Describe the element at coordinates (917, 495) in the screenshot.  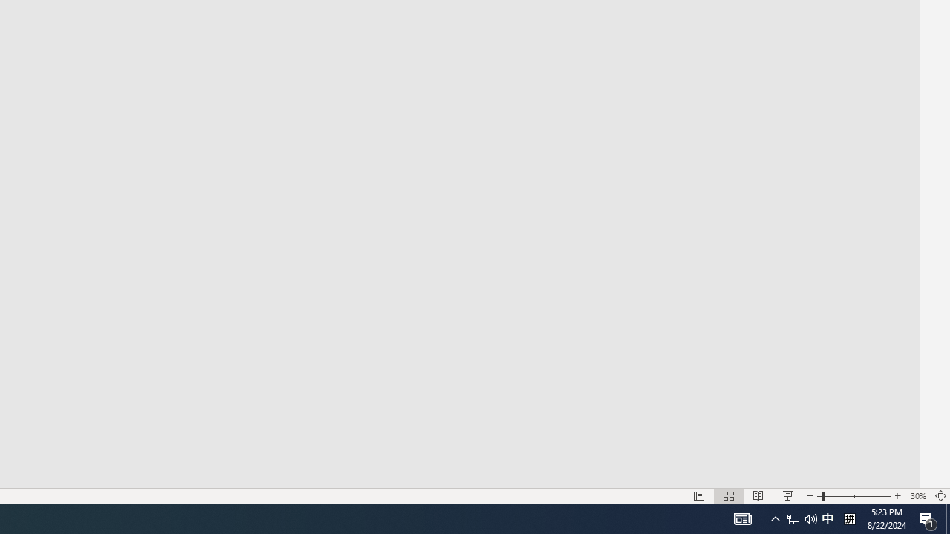
I see `Zoom 30%` at that location.